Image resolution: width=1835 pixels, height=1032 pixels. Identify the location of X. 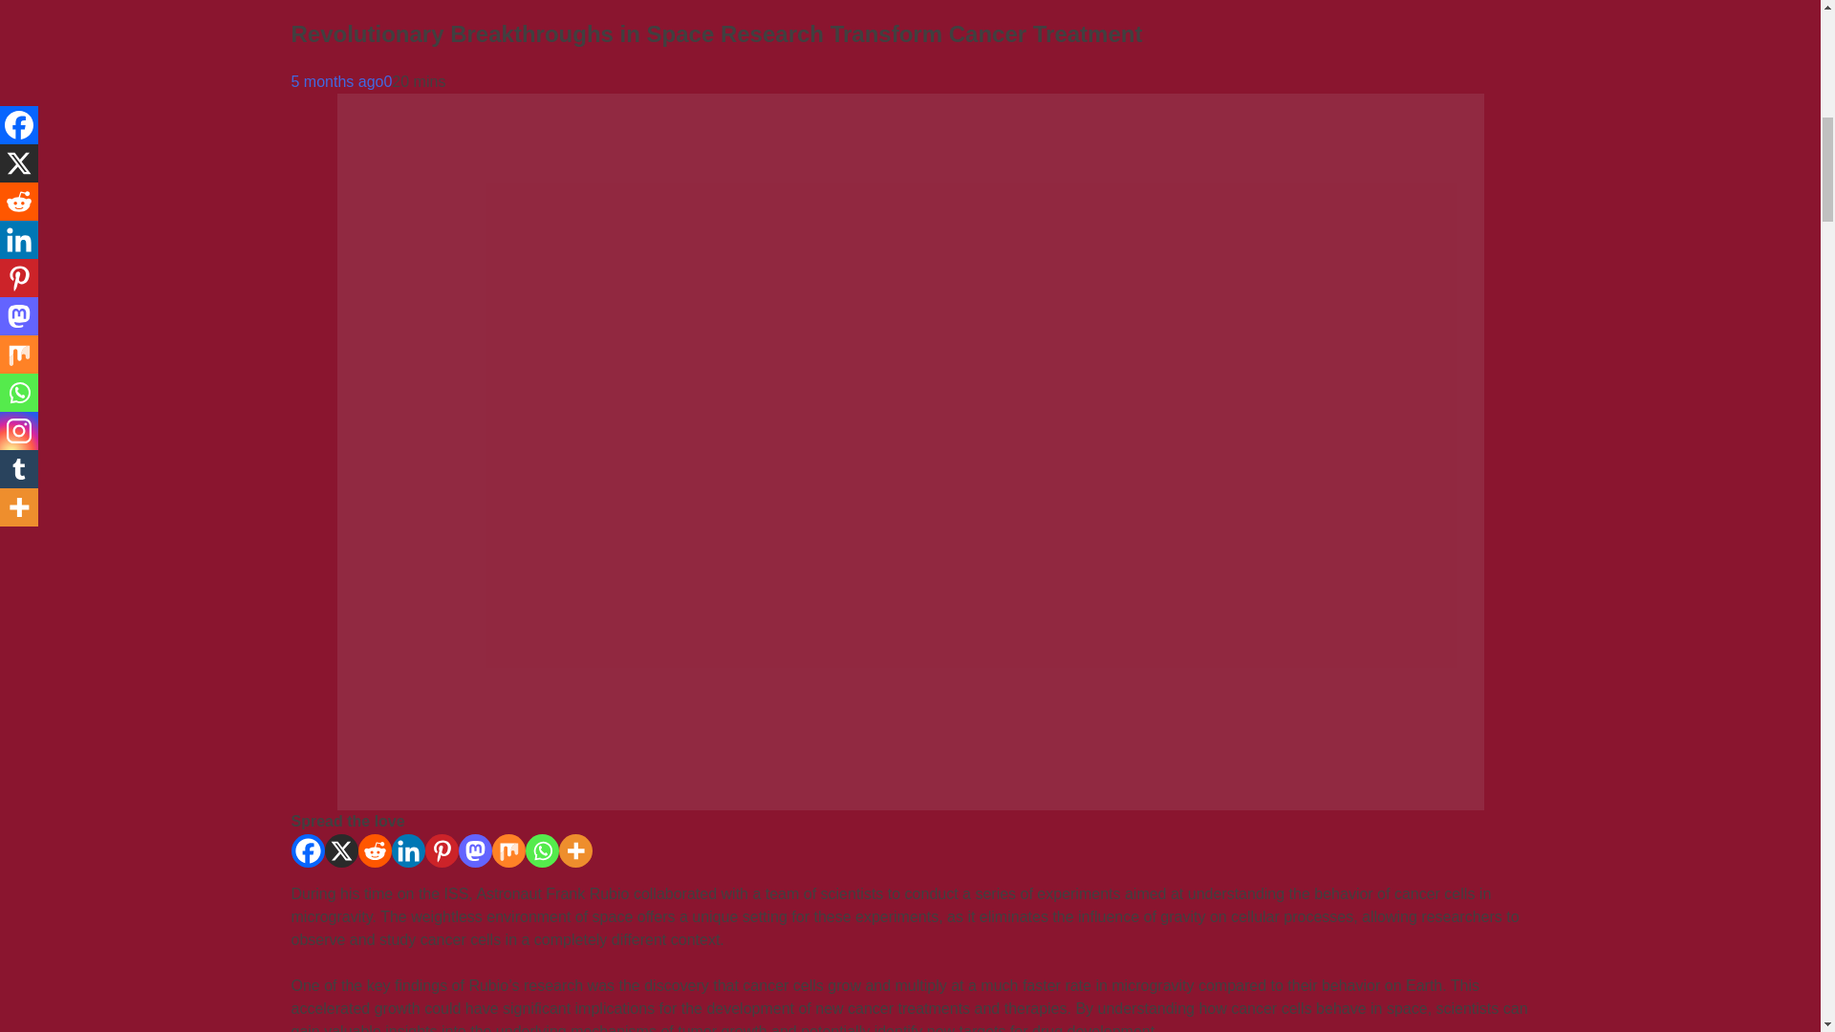
(340, 850).